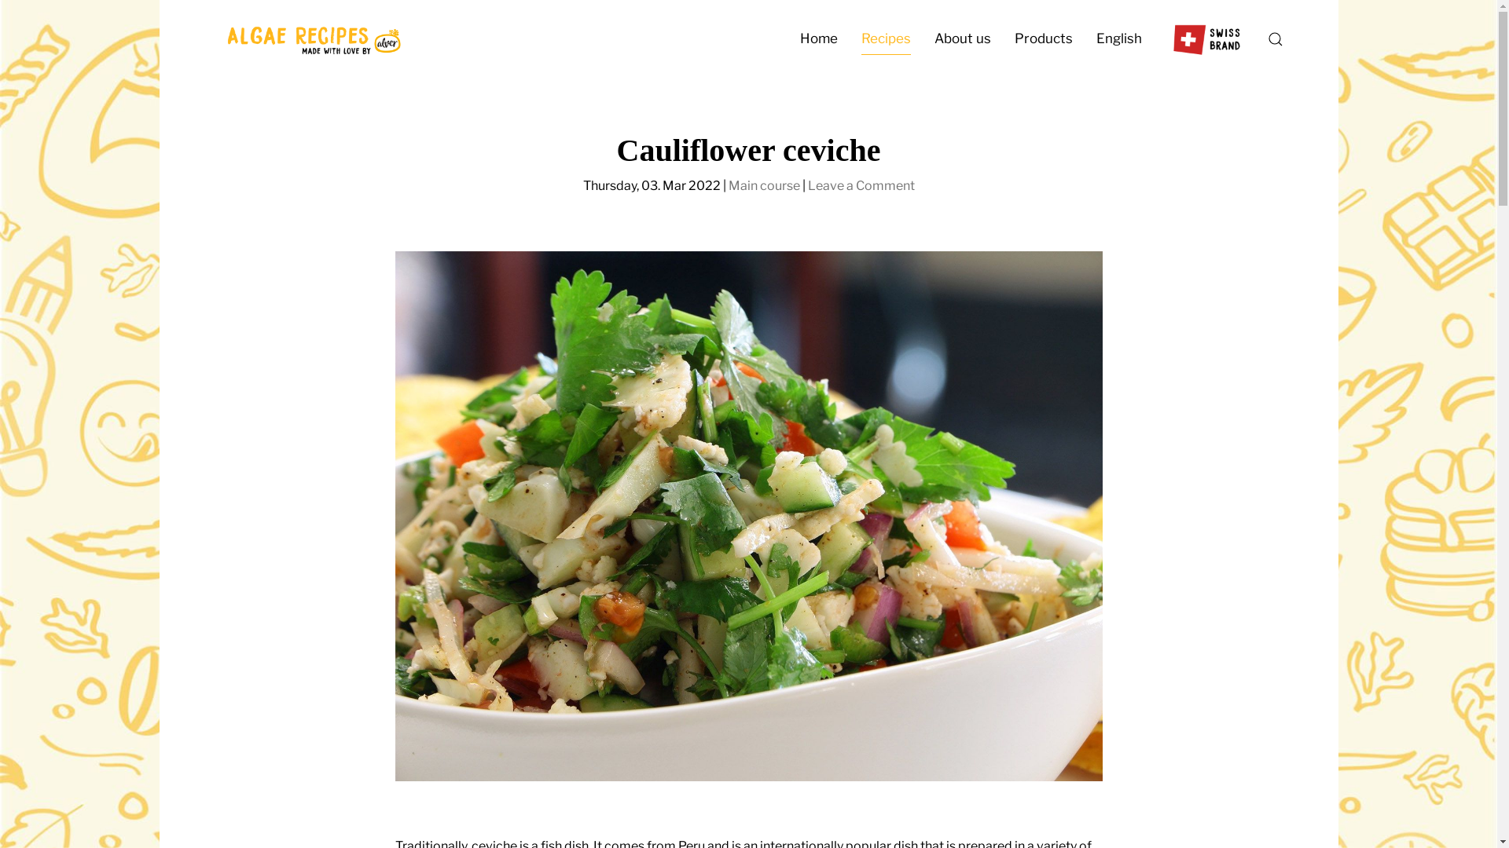 Image resolution: width=1509 pixels, height=848 pixels. What do you see at coordinates (1119, 39) in the screenshot?
I see `English` at bounding box center [1119, 39].